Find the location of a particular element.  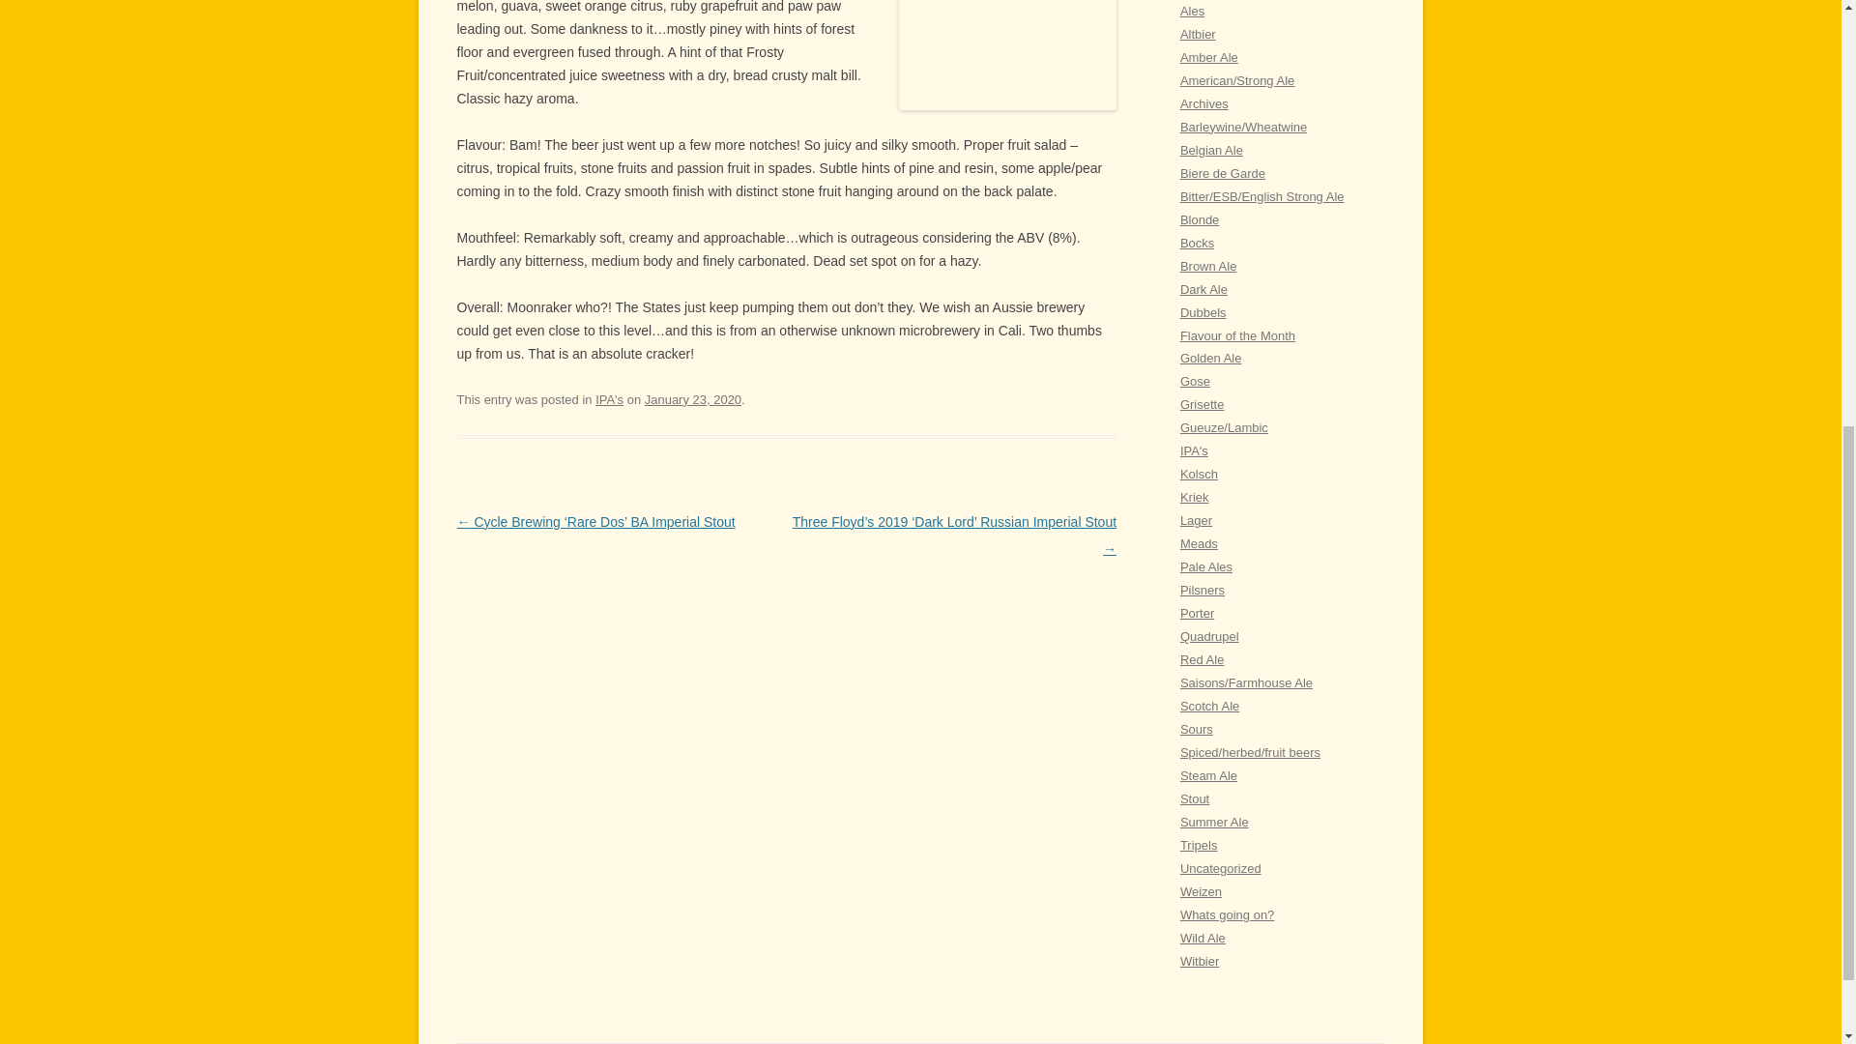

Brown Ale is located at coordinates (1208, 265).